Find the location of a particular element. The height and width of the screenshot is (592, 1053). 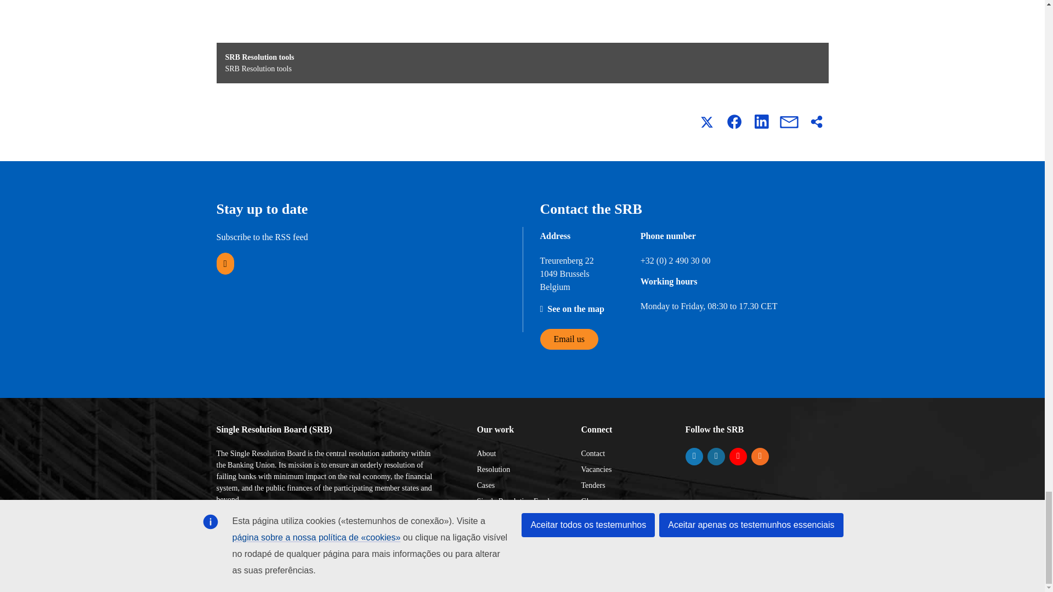

Partilhar via X is located at coordinates (706, 122).